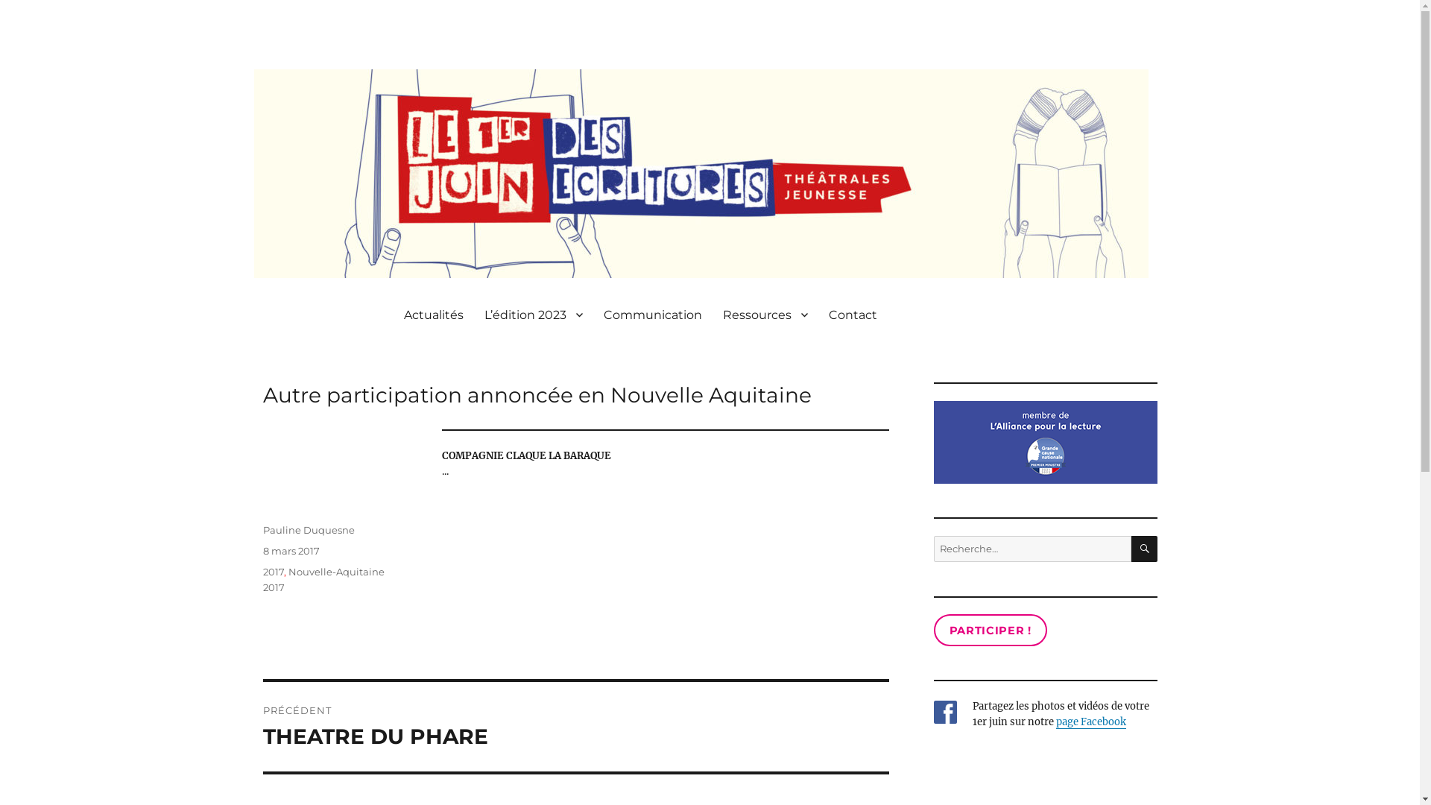  What do you see at coordinates (990, 630) in the screenshot?
I see `PARTICIPER !` at bounding box center [990, 630].